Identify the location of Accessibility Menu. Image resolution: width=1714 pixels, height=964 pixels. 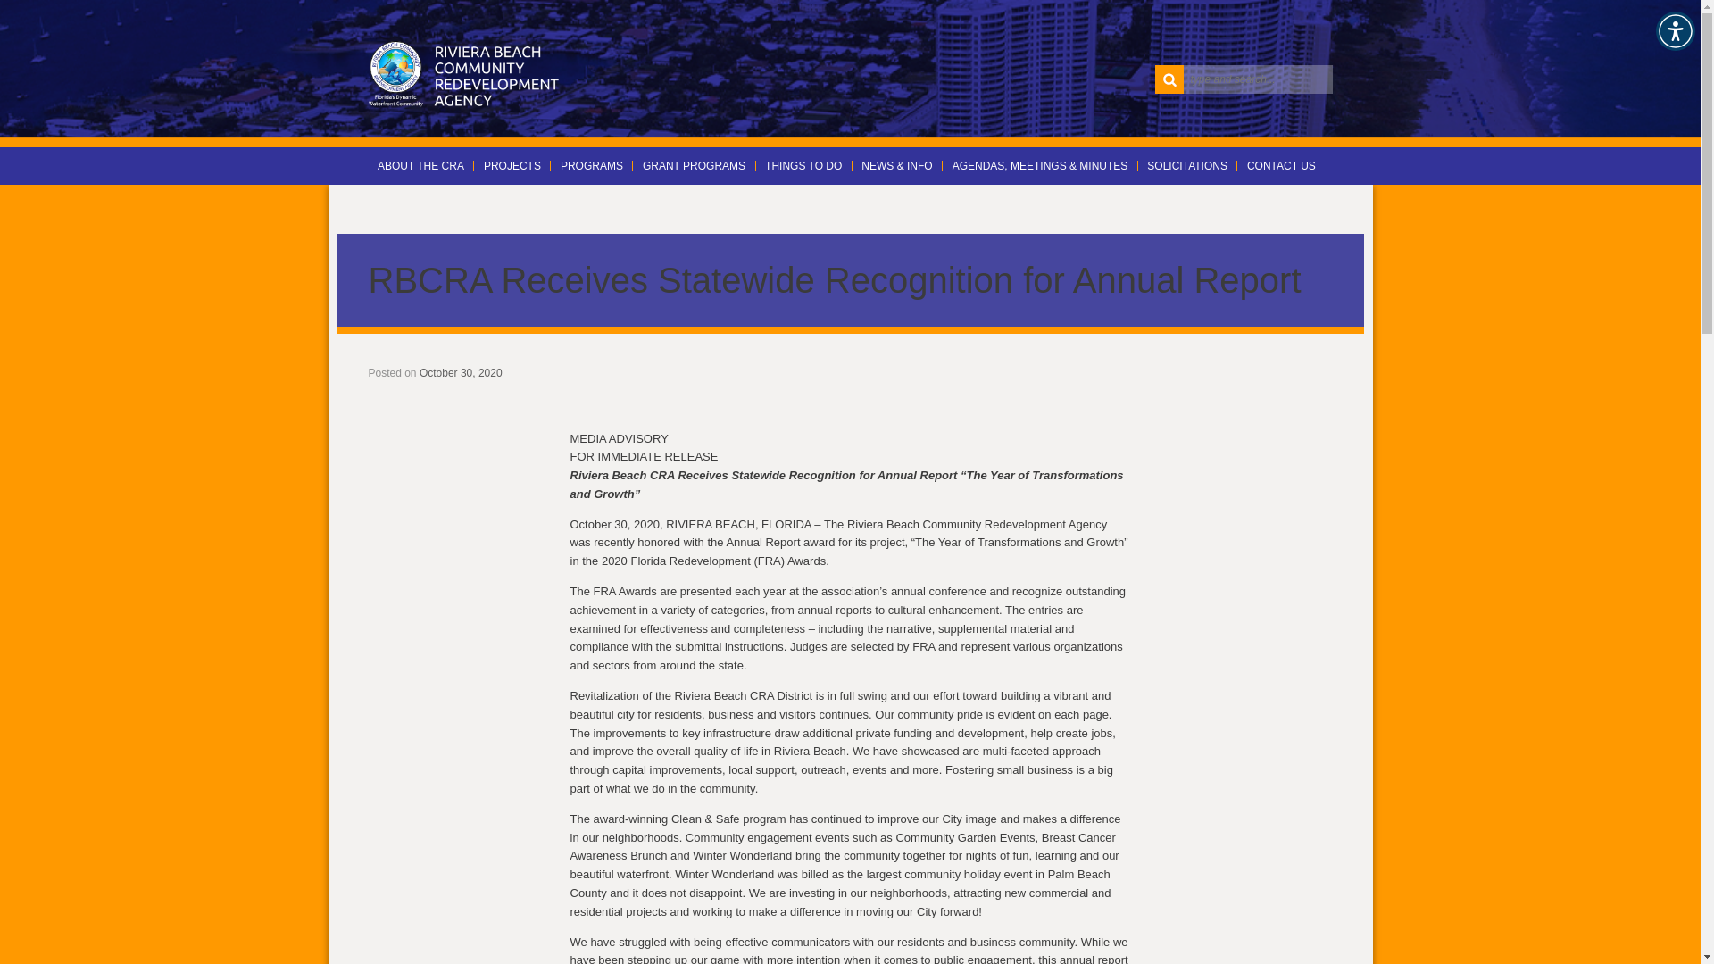
(1675, 30).